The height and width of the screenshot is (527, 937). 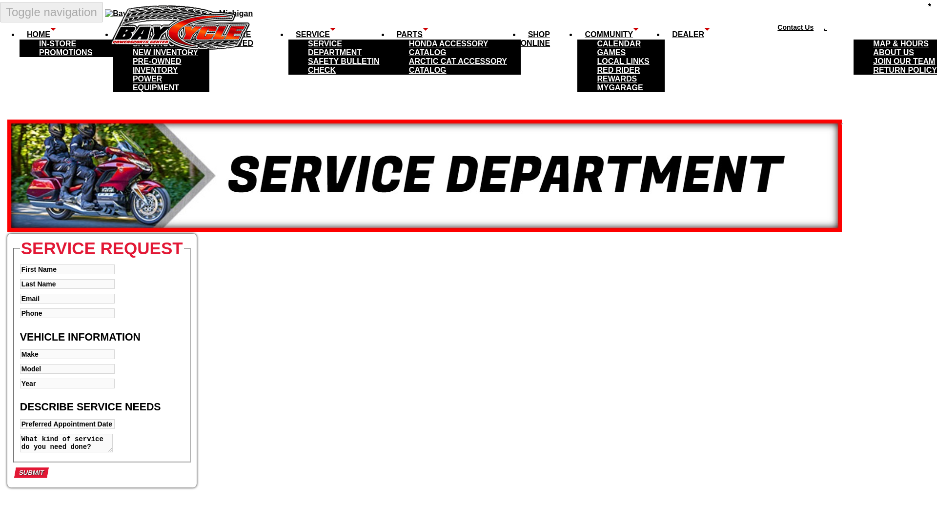 What do you see at coordinates (156, 83) in the screenshot?
I see `POWER EQUIPMENT` at bounding box center [156, 83].